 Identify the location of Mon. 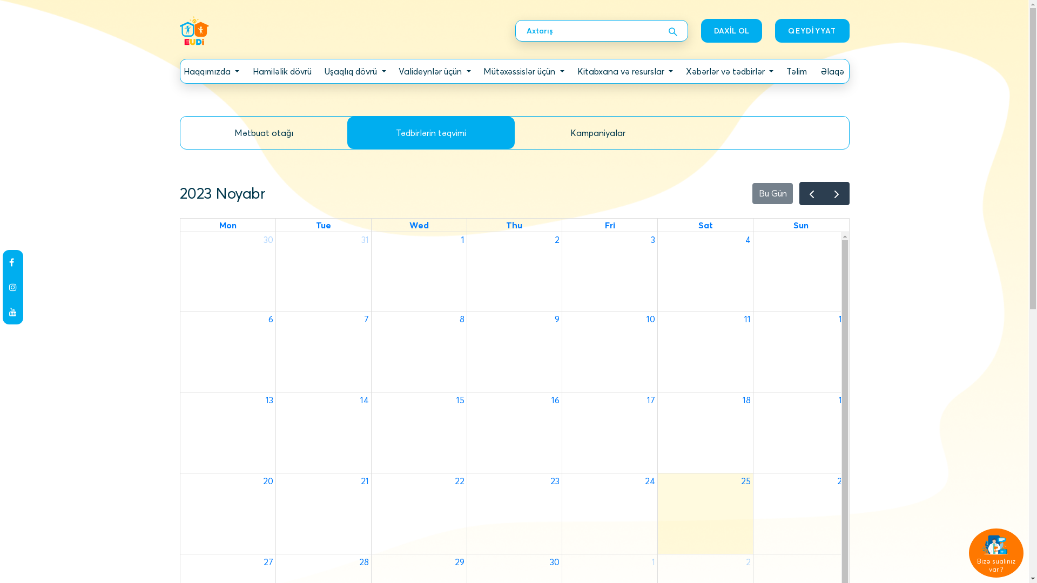
(228, 225).